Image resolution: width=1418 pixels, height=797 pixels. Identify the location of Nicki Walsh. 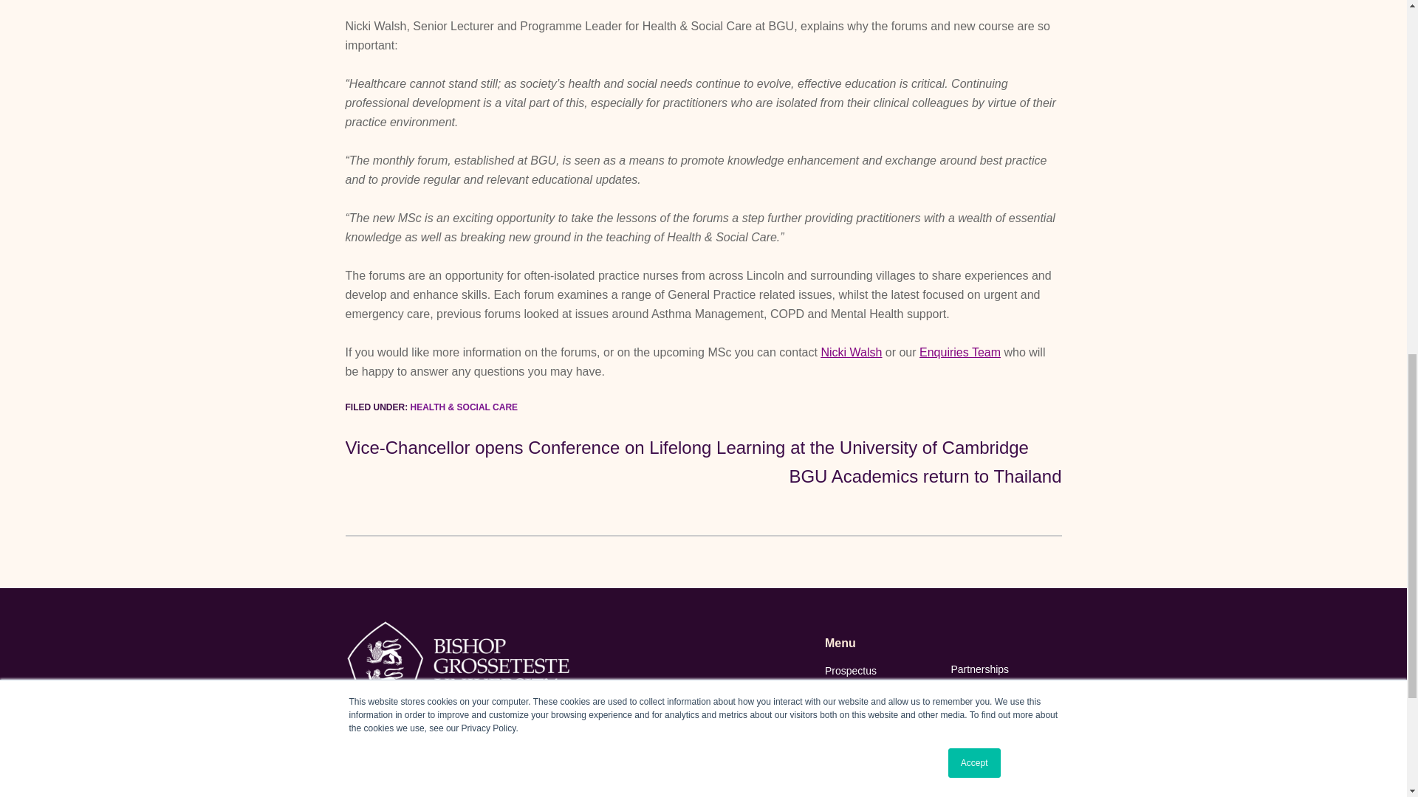
(851, 352).